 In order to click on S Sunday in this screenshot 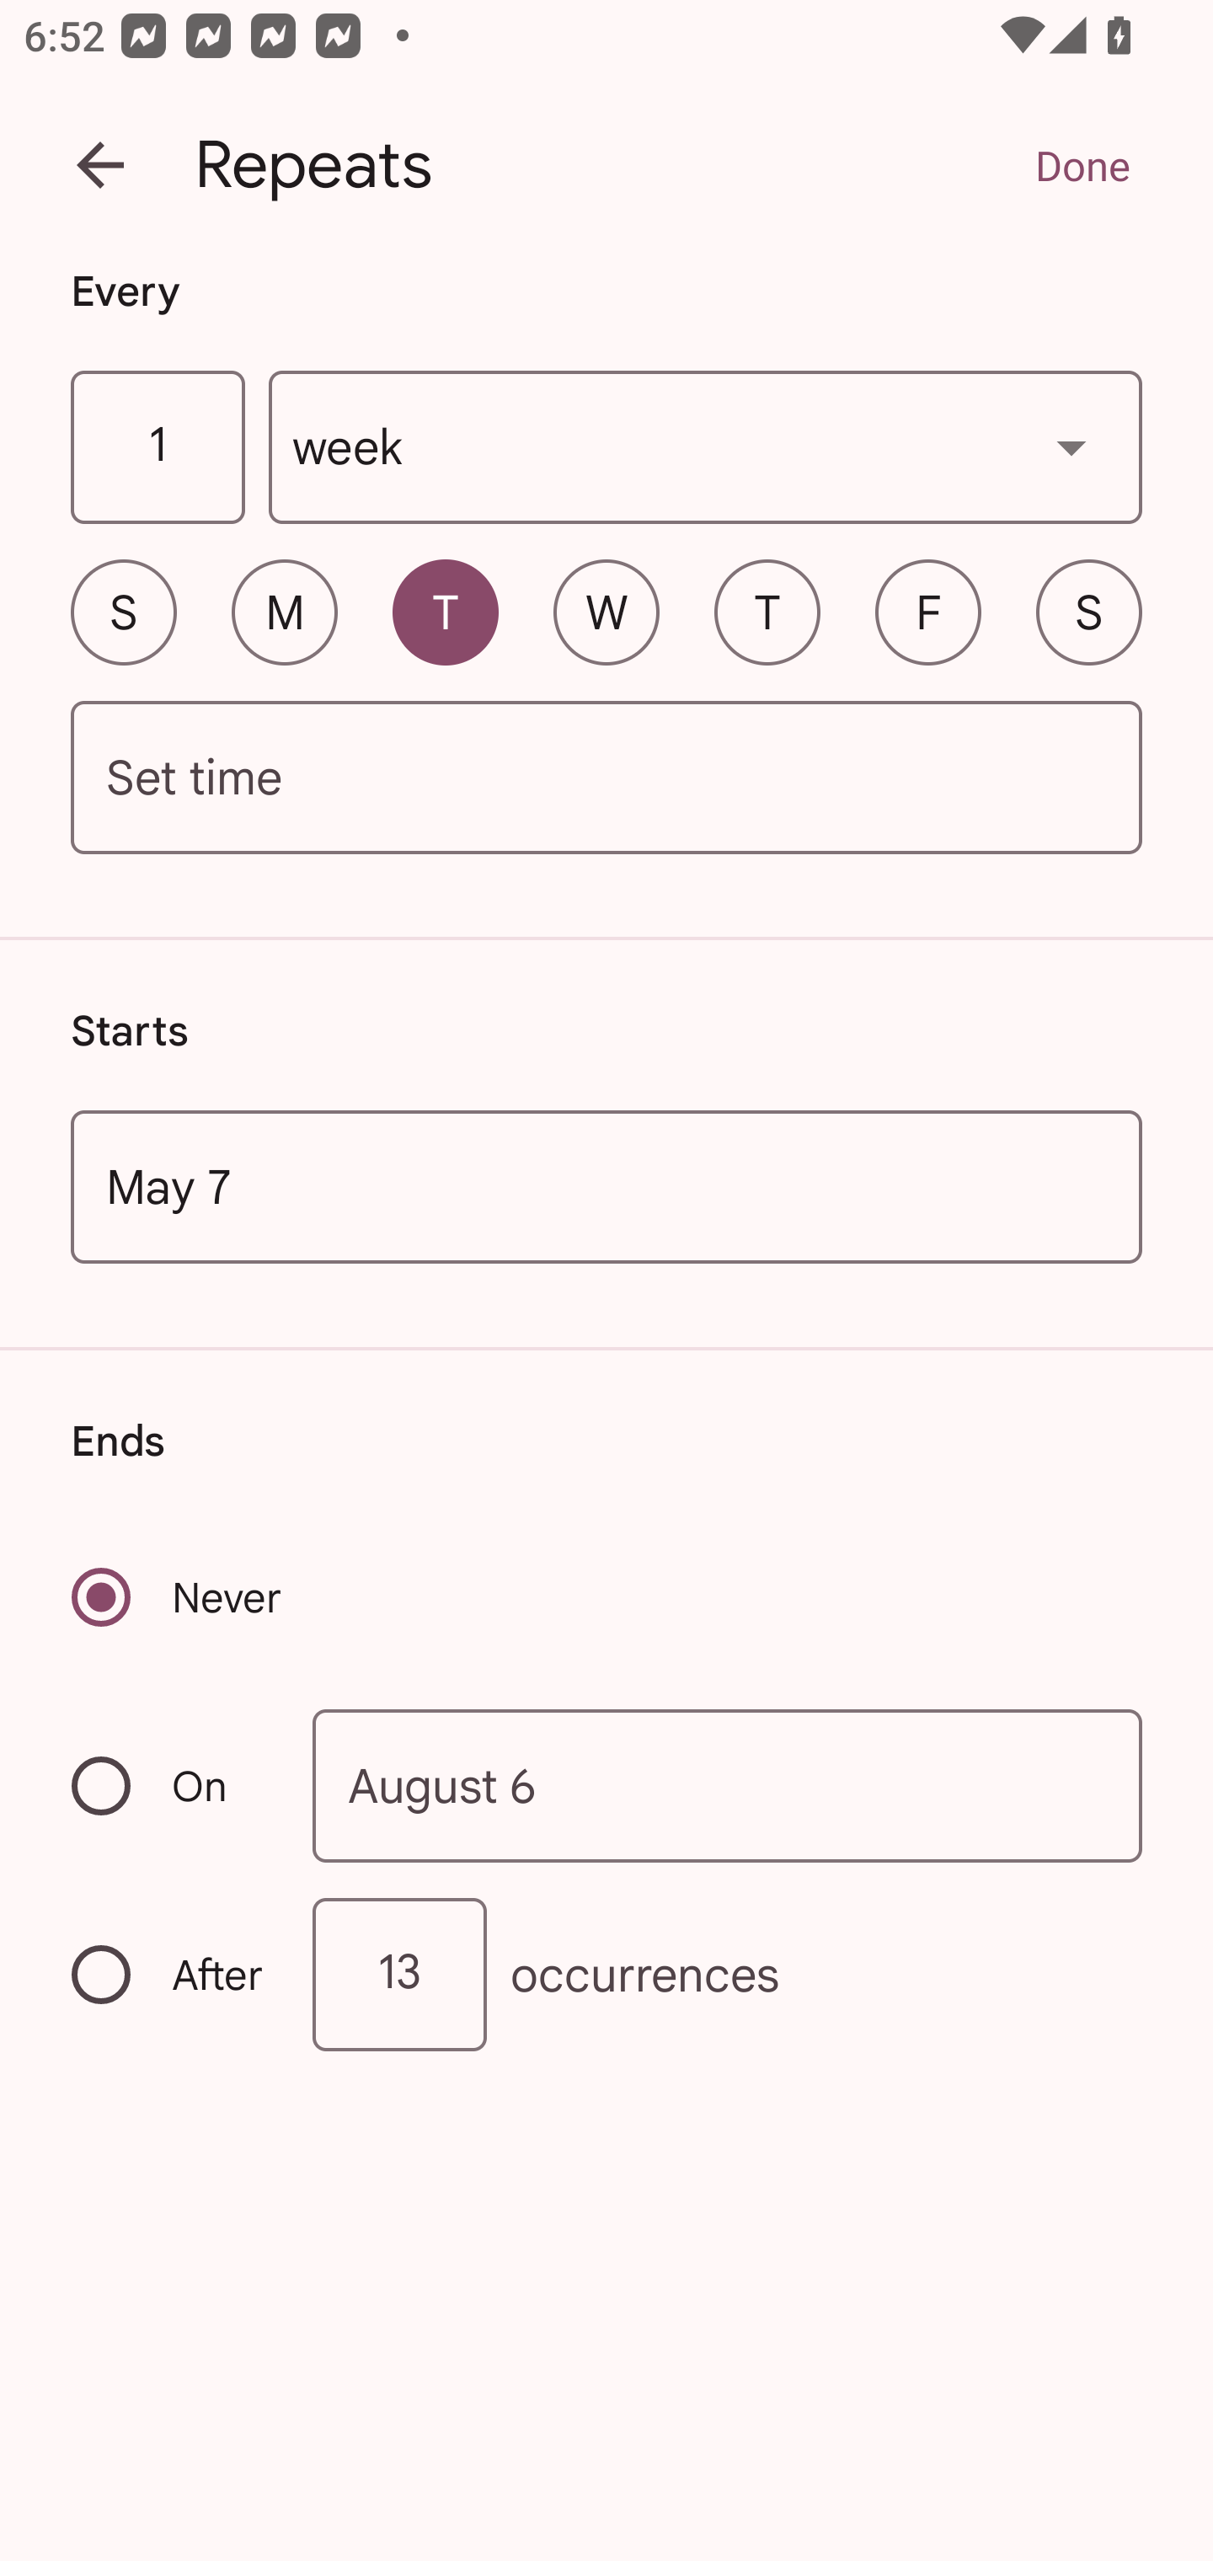, I will do `click(123, 612)`.